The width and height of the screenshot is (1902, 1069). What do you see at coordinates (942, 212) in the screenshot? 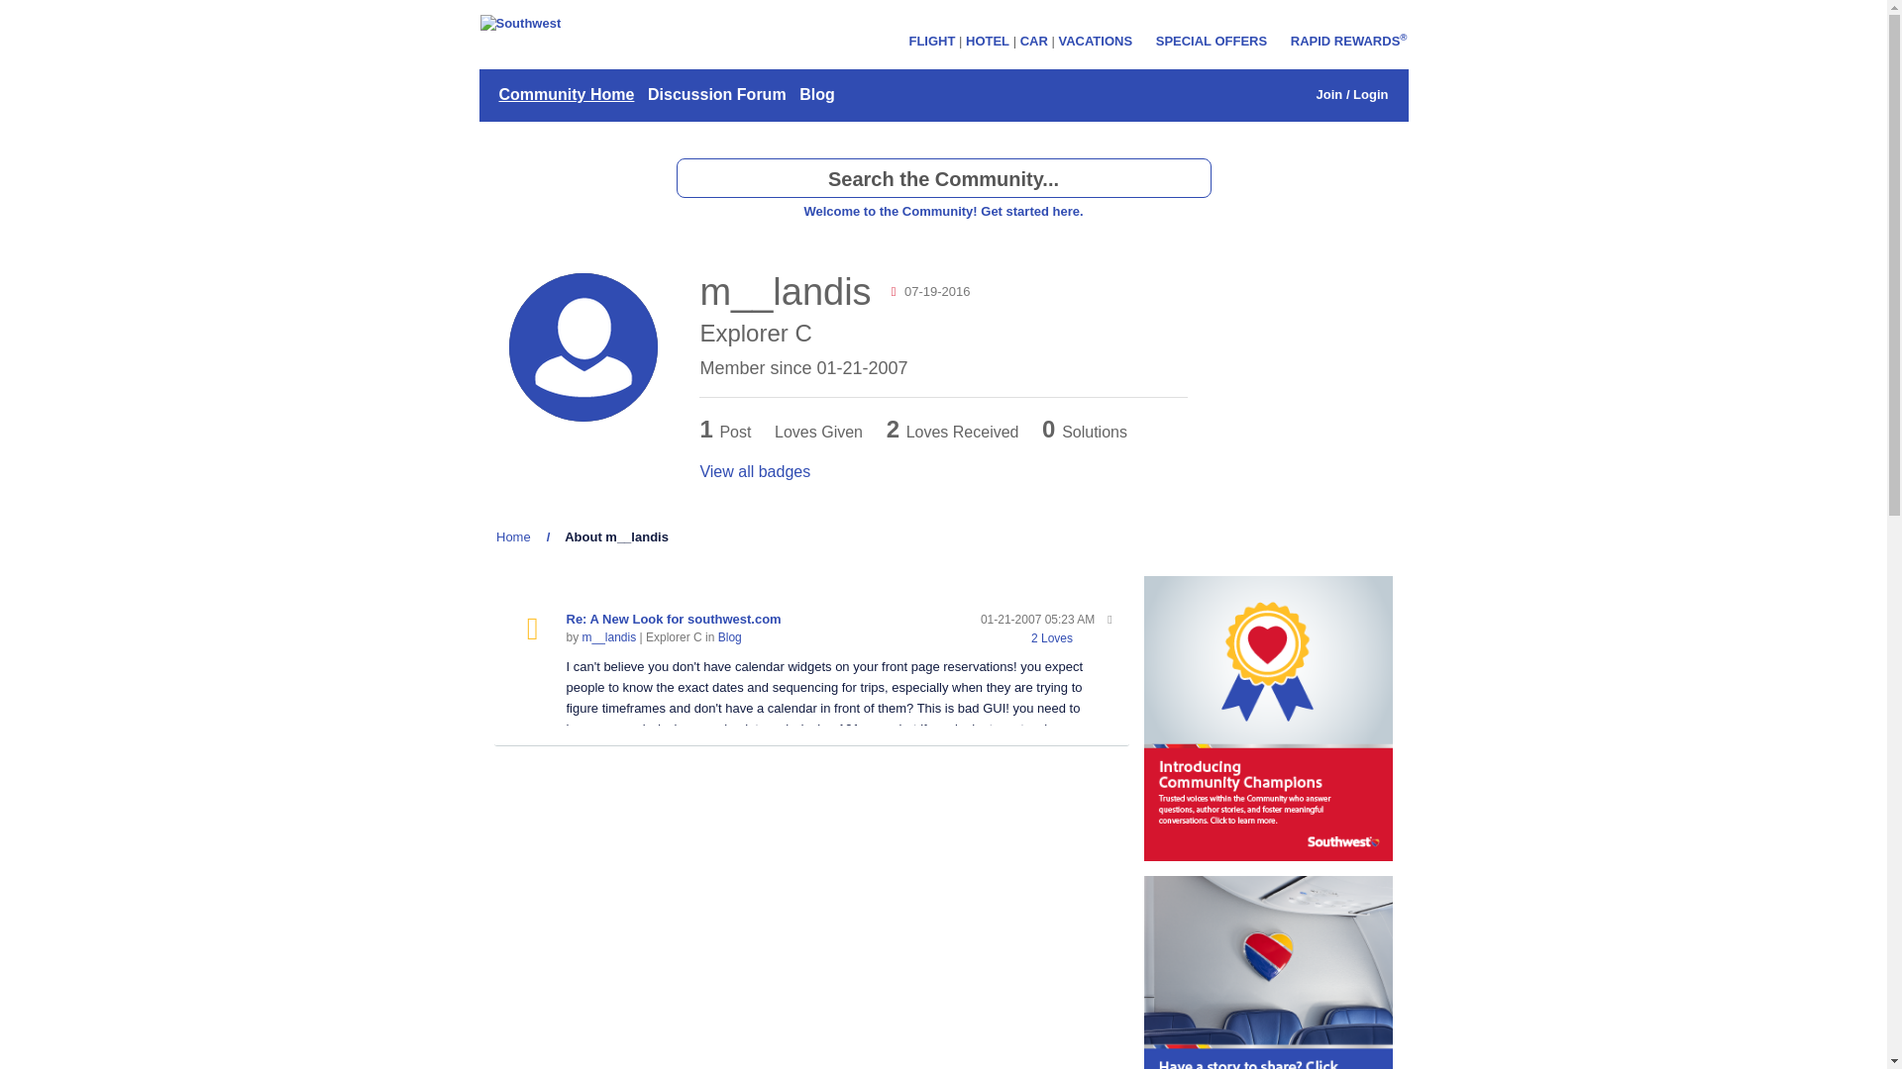
I see `Welcome to the Community! Get started here.` at bounding box center [942, 212].